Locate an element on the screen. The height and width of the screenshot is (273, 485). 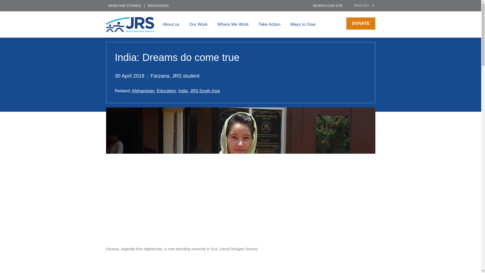
About us is located at coordinates (171, 24).